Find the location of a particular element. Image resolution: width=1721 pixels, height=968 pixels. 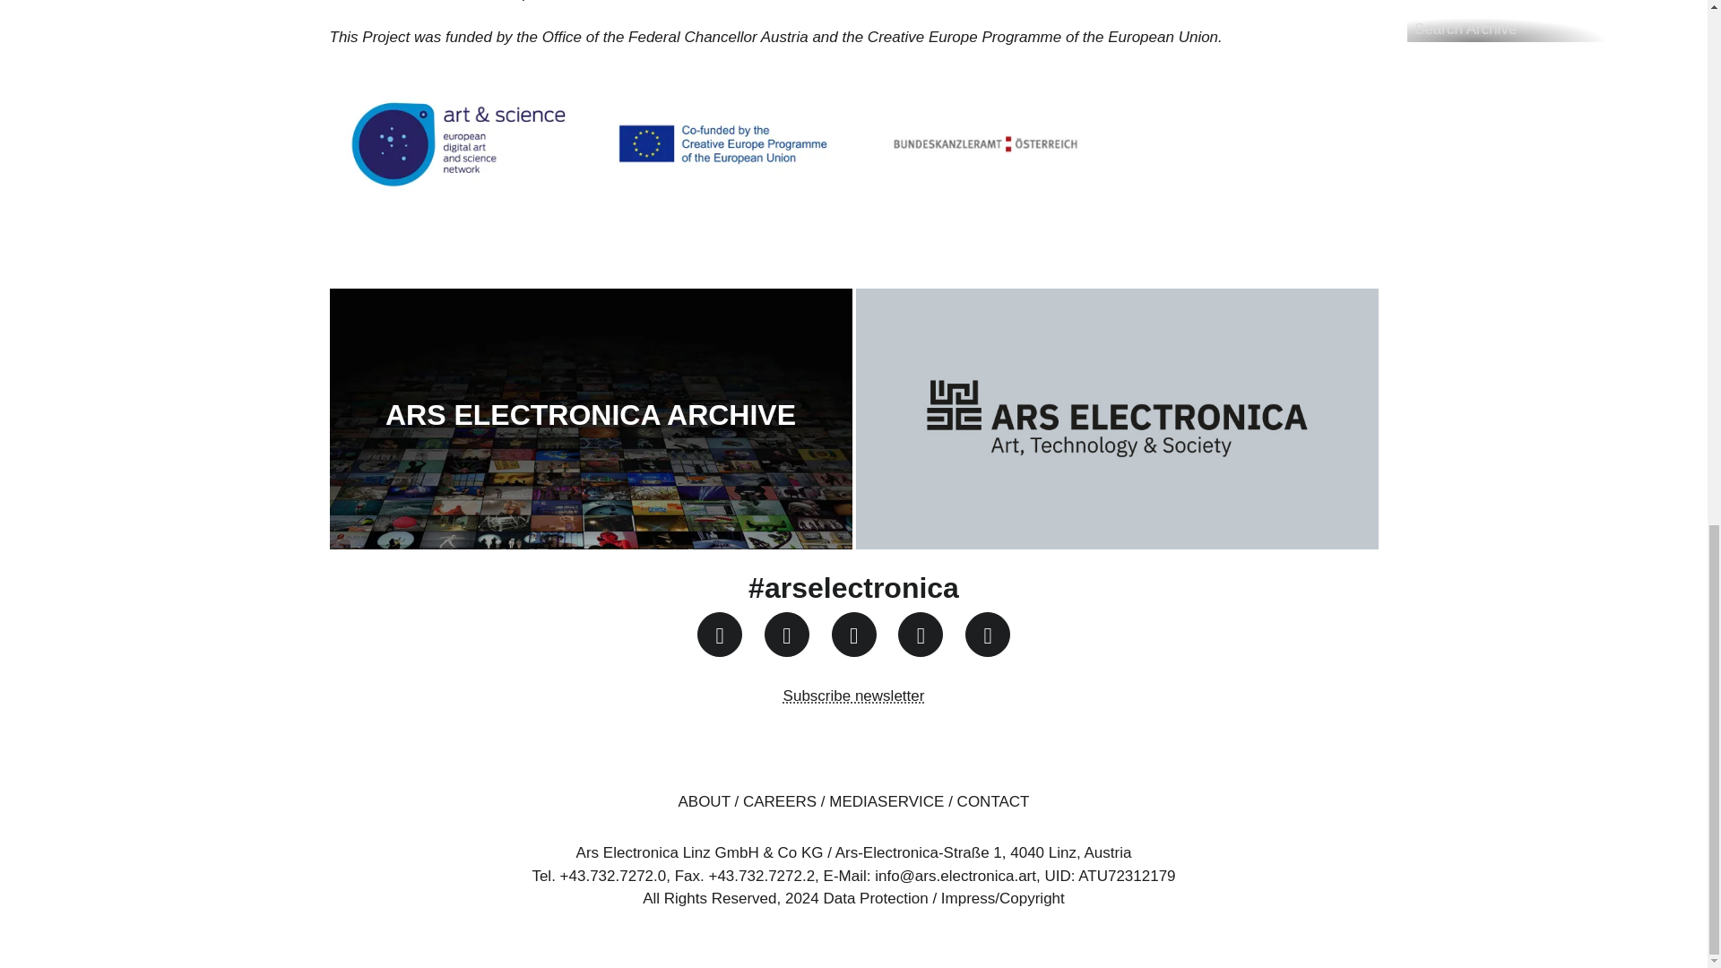

YouTube is located at coordinates (853, 635).